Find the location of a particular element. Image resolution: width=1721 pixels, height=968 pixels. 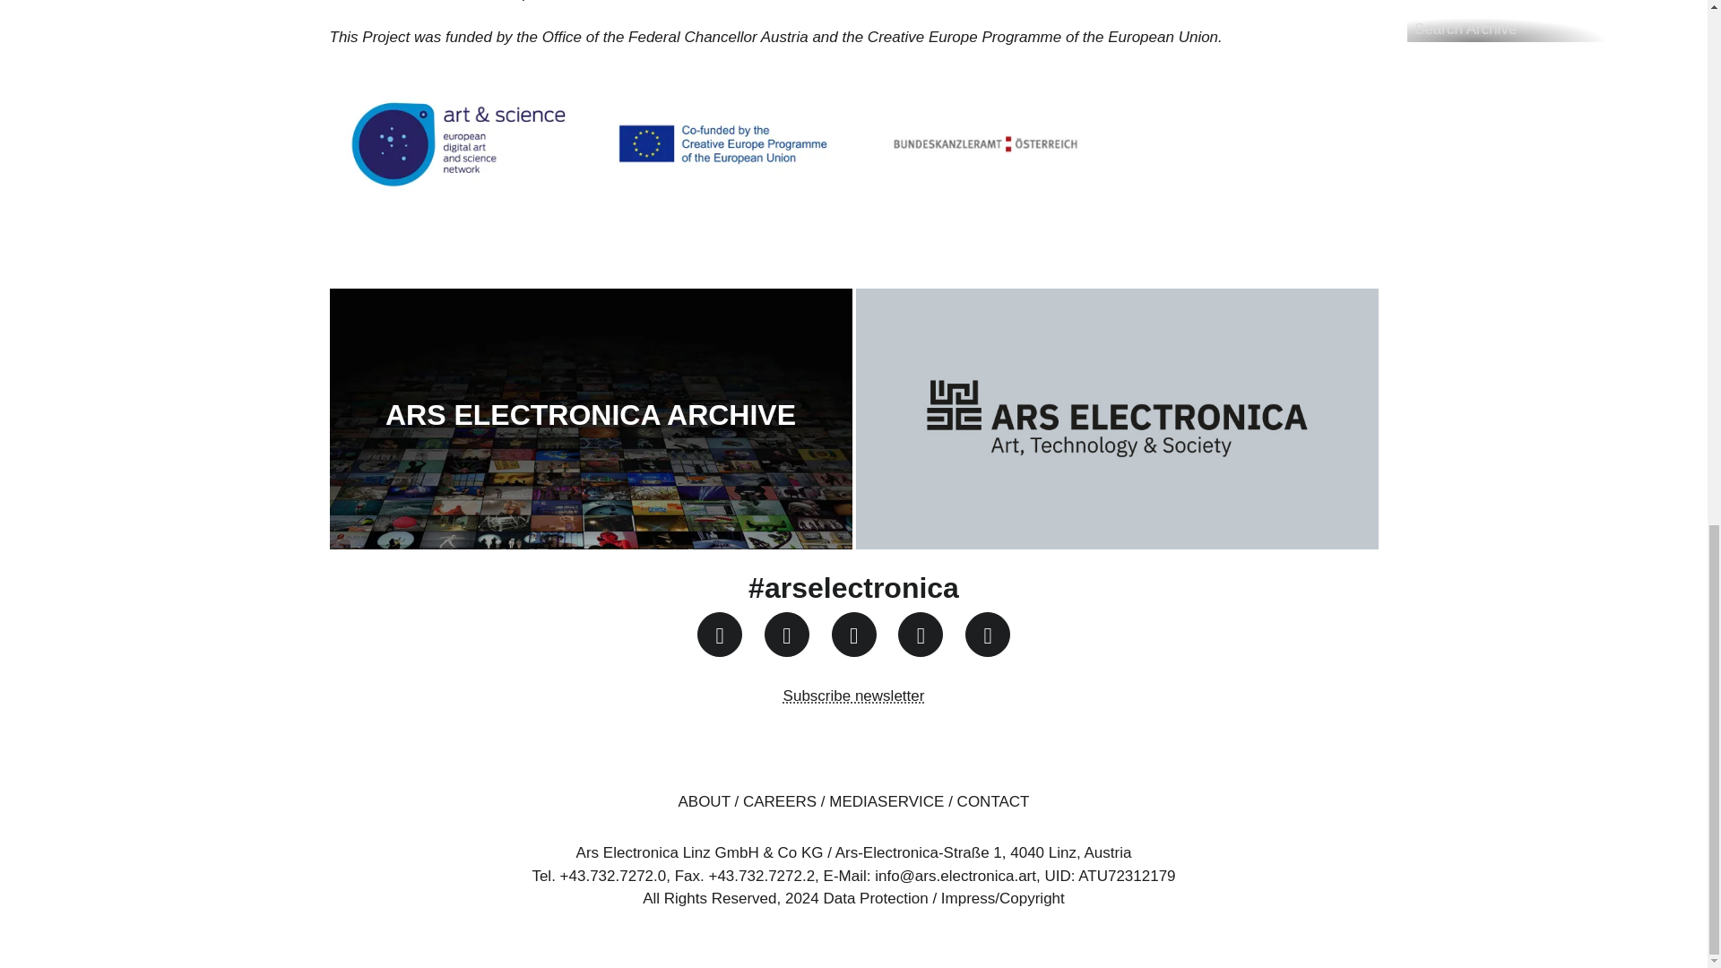

YouTube is located at coordinates (853, 635).